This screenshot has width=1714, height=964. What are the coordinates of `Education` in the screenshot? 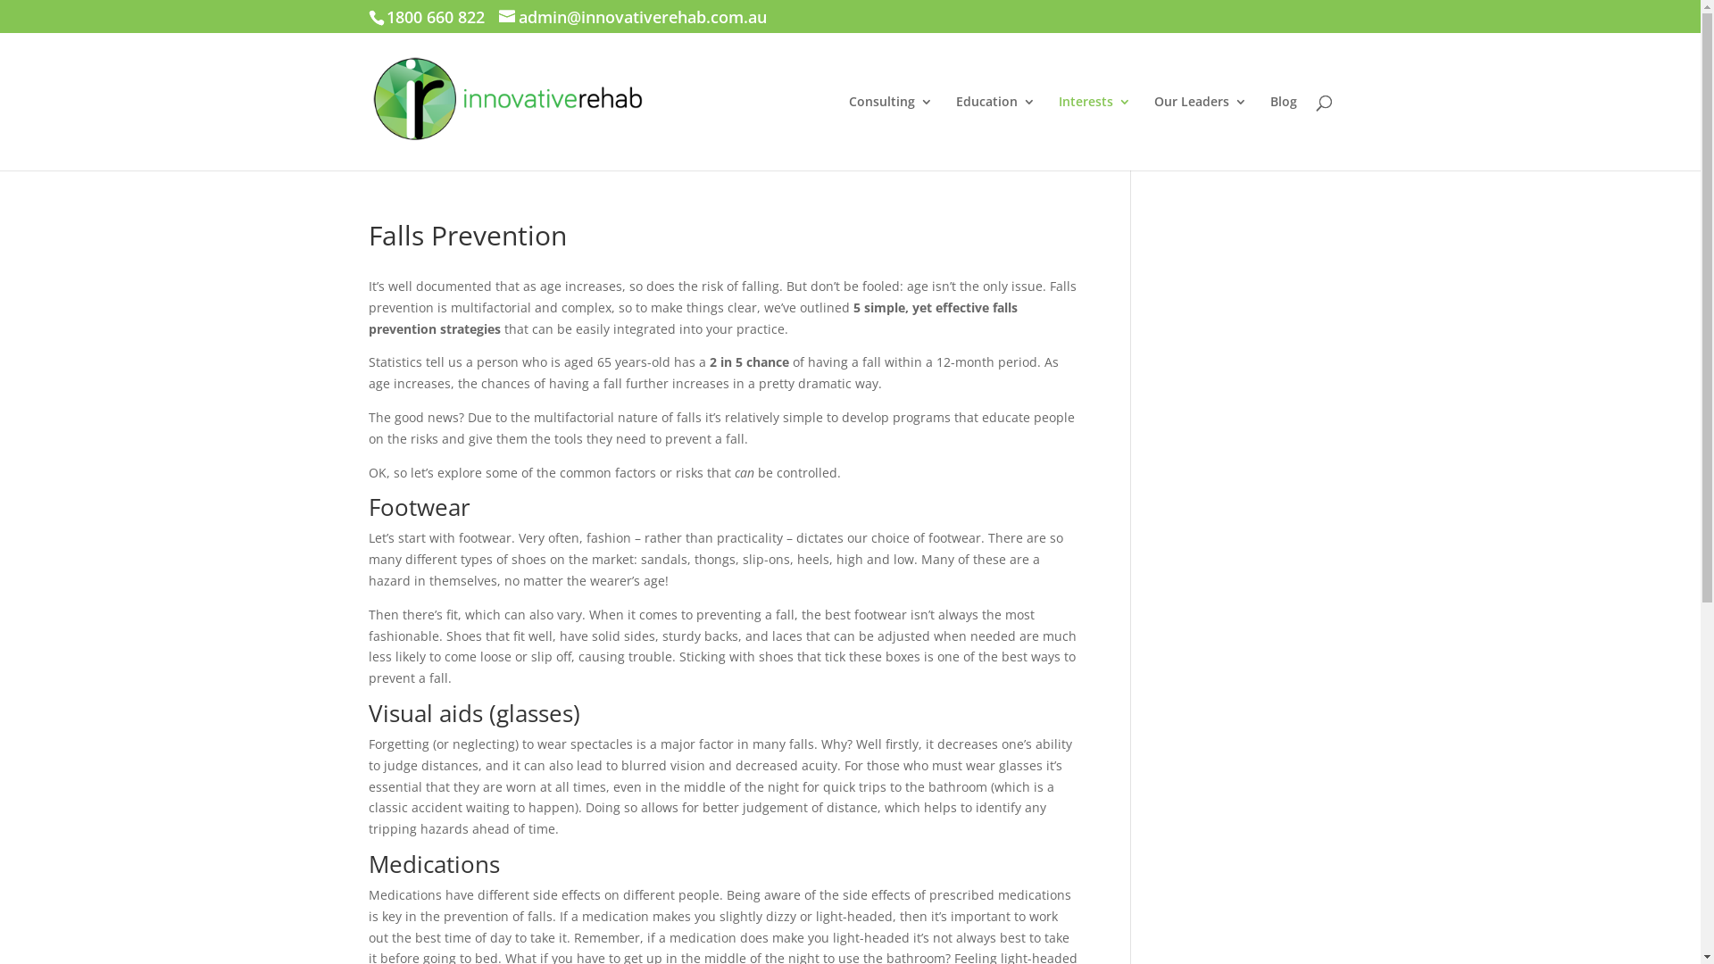 It's located at (994, 133).